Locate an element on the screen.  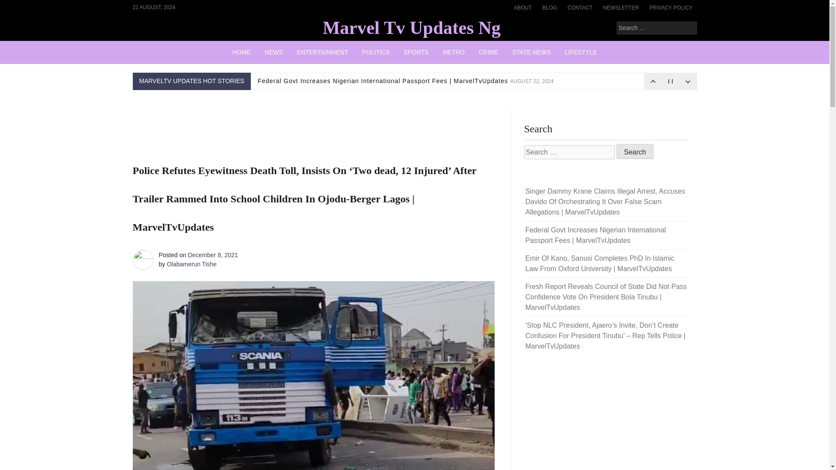
ABOUT is located at coordinates (522, 8).